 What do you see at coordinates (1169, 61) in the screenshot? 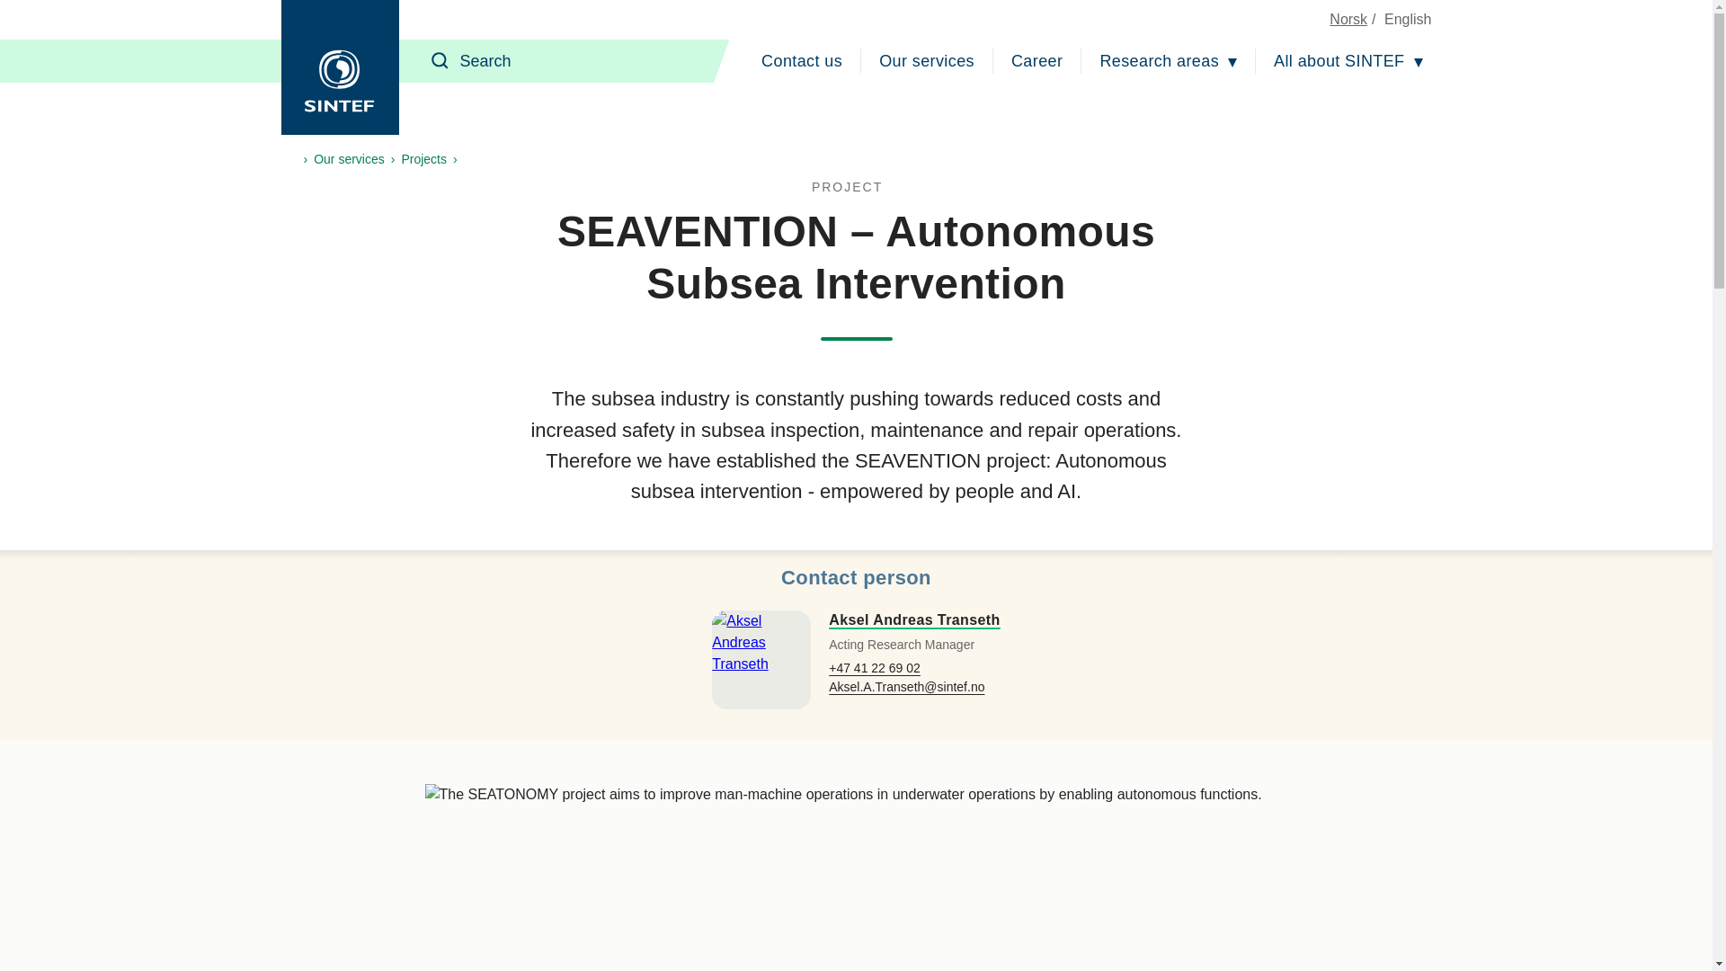
I see `Research areas` at bounding box center [1169, 61].